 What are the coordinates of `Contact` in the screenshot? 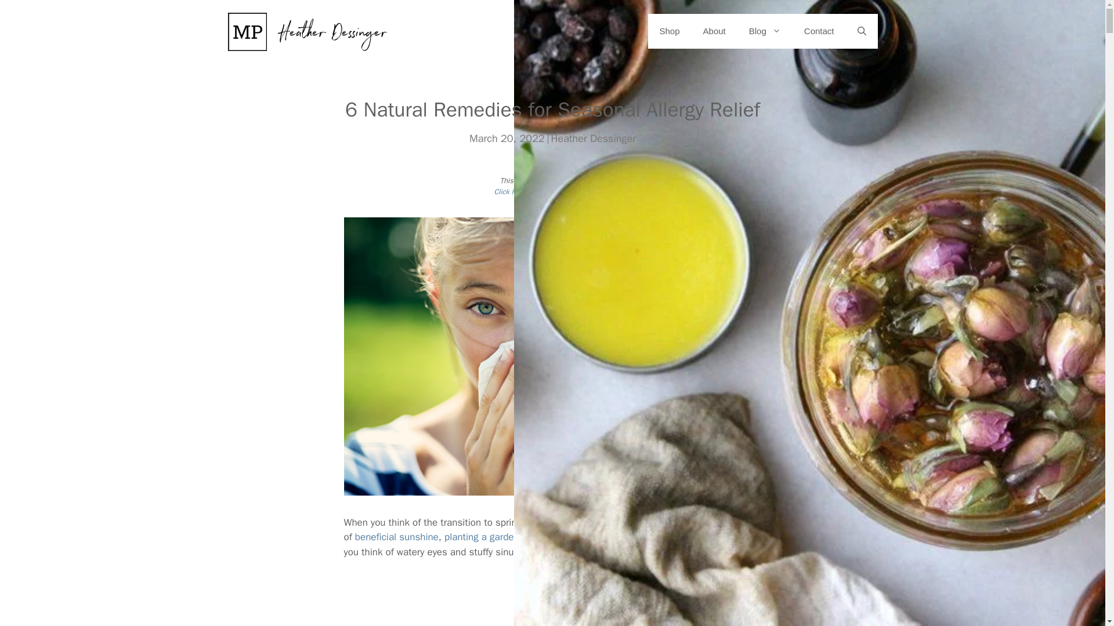 It's located at (819, 31).